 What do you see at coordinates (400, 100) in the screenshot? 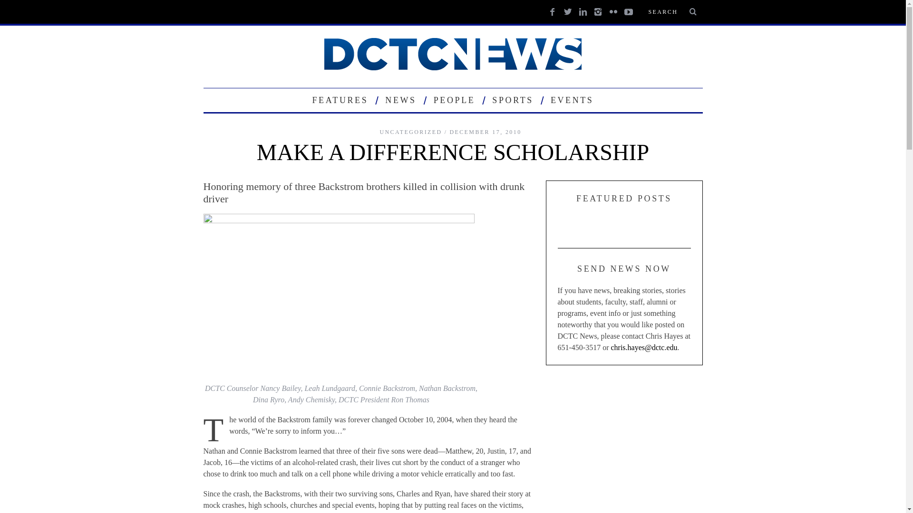
I see `News` at bounding box center [400, 100].